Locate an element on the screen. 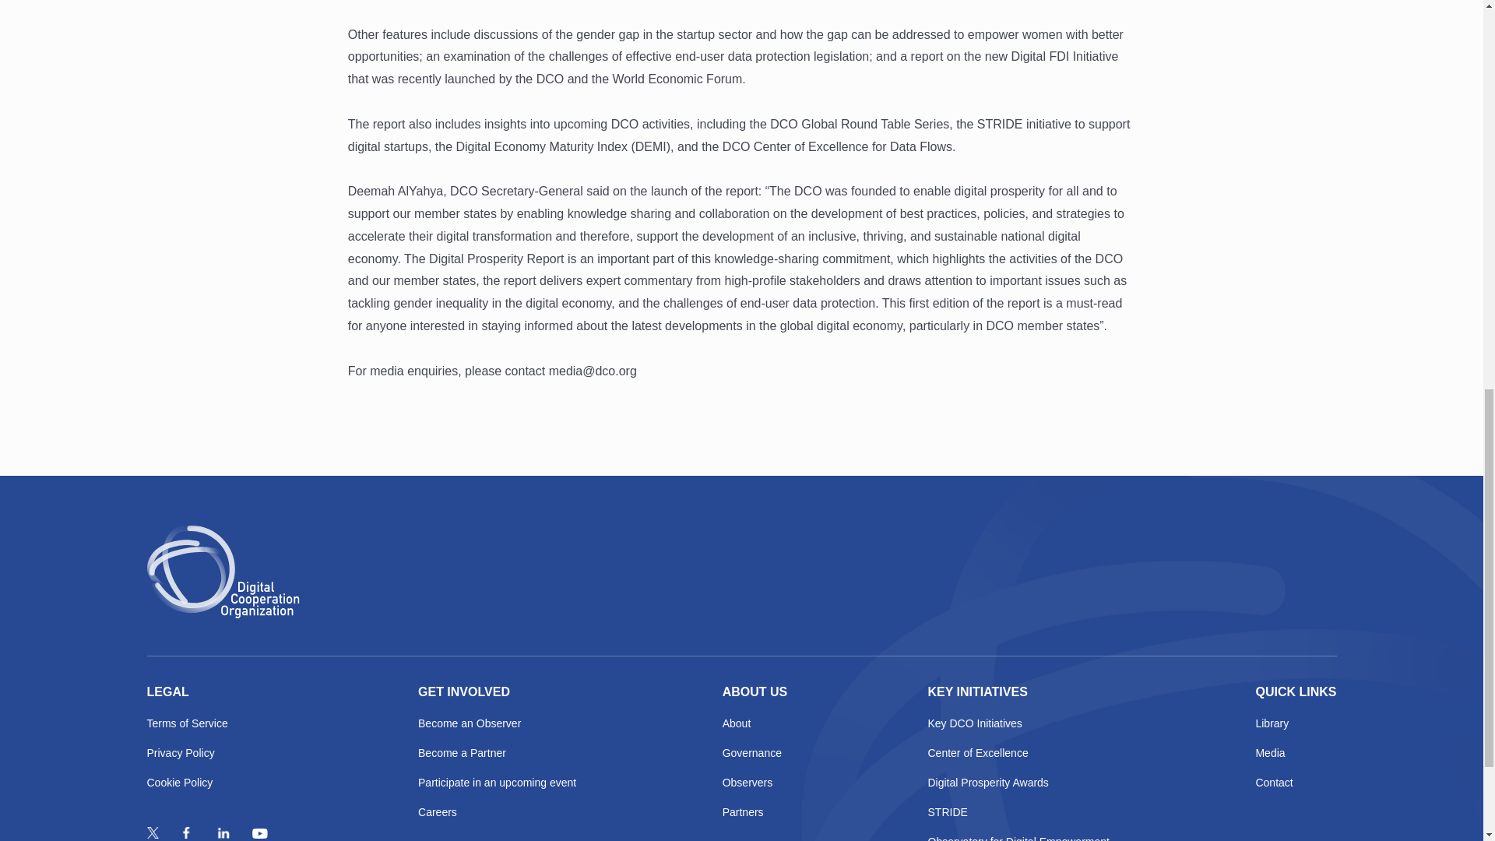 The height and width of the screenshot is (841, 1495). Terms of Service is located at coordinates (209, 724).